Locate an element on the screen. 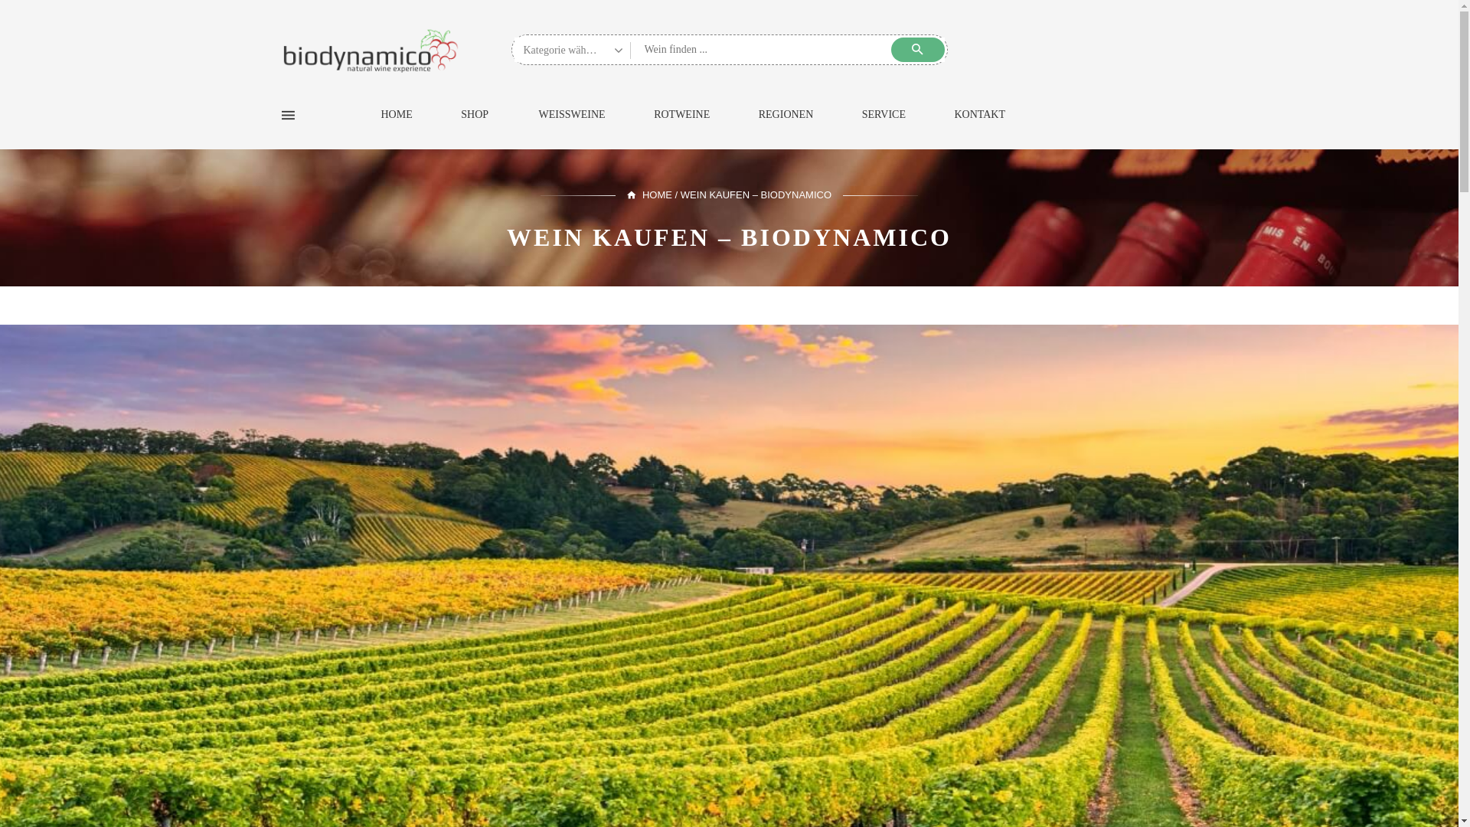 Image resolution: width=1470 pixels, height=827 pixels. REGIONEN is located at coordinates (786, 129).